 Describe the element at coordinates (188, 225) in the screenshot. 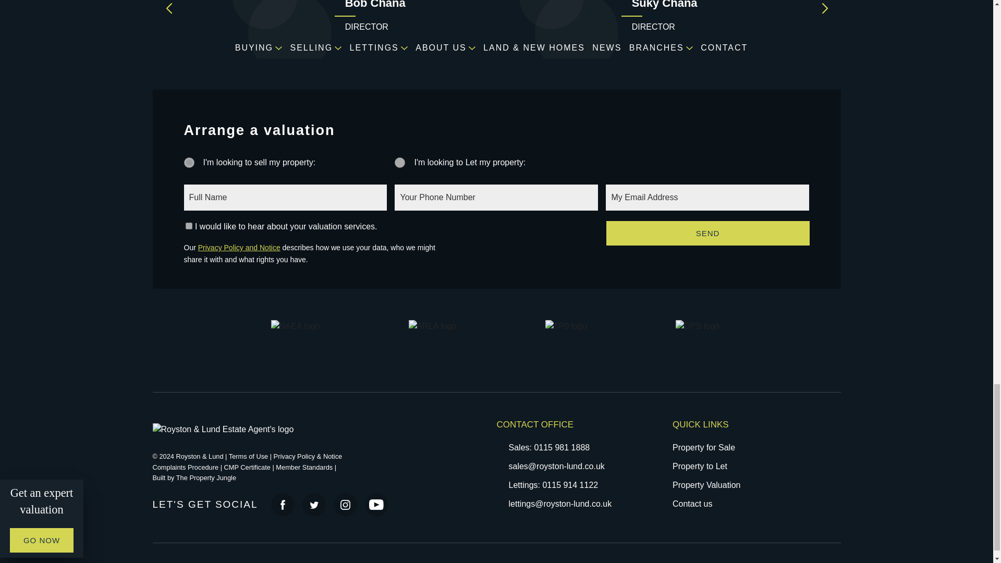

I see `yes` at that location.